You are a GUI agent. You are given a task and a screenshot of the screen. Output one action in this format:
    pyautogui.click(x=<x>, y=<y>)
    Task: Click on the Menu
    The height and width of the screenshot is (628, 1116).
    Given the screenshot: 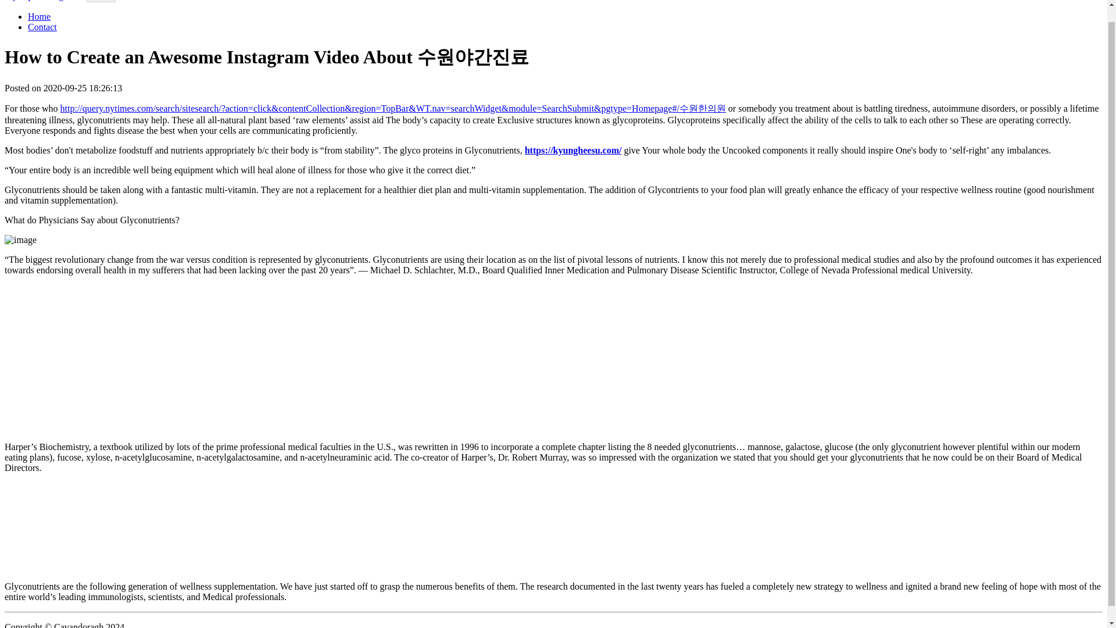 What is the action you would take?
    pyautogui.click(x=101, y=1)
    